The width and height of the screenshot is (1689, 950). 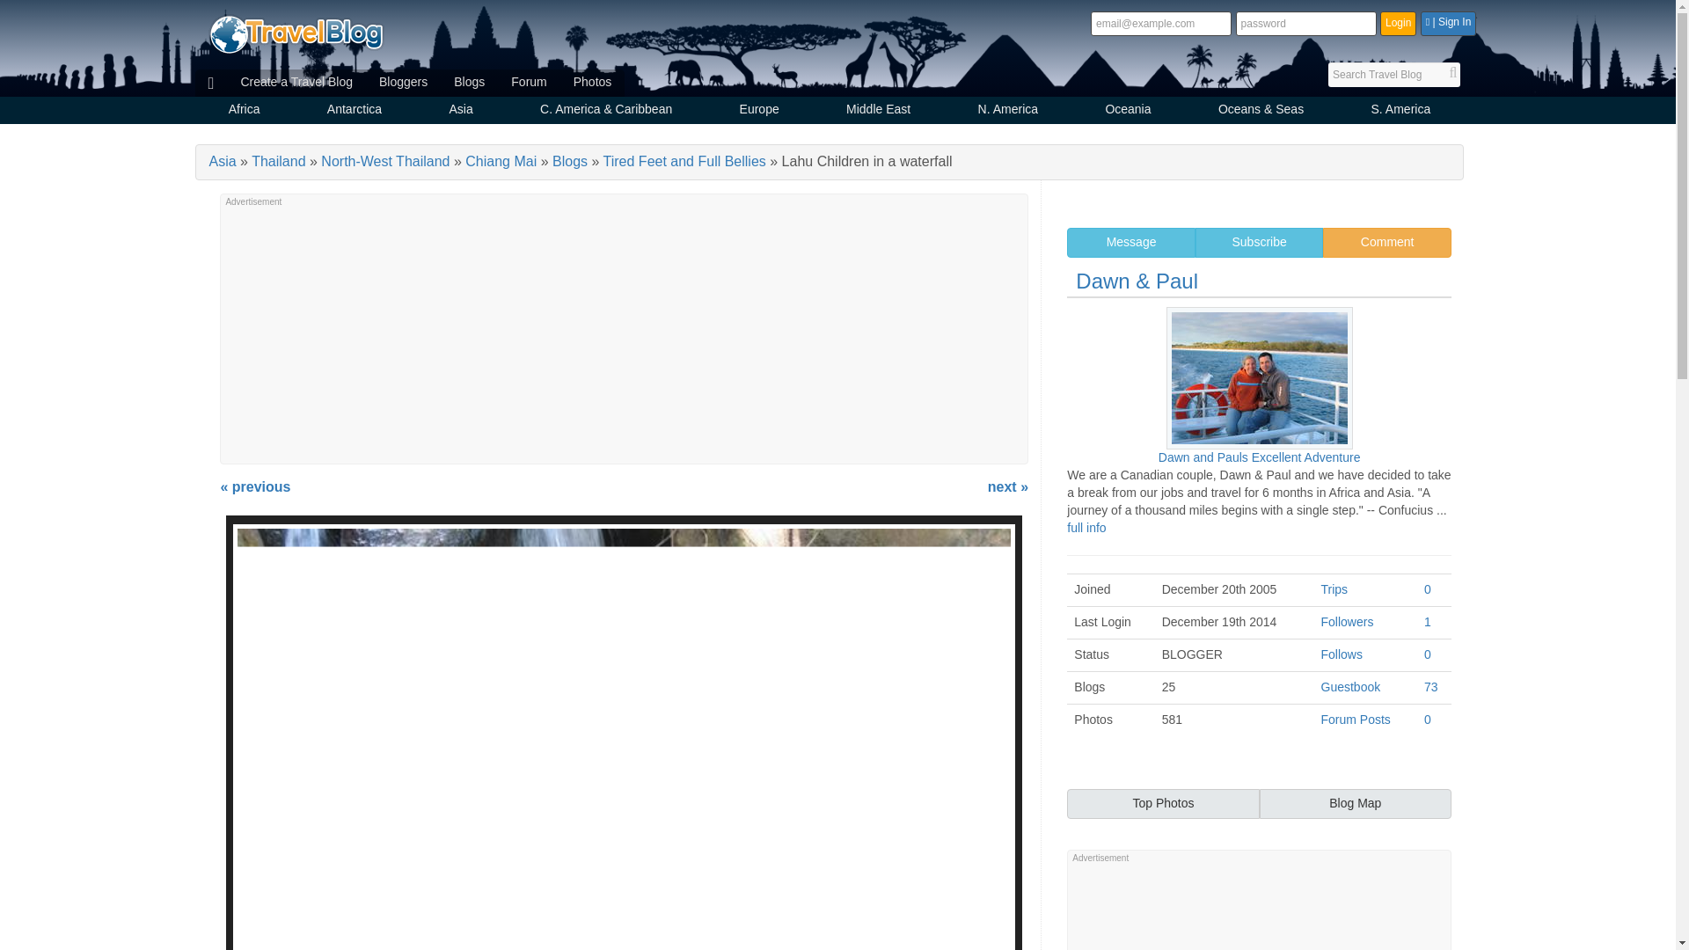 What do you see at coordinates (296, 83) in the screenshot?
I see `Create a Travel Blog` at bounding box center [296, 83].